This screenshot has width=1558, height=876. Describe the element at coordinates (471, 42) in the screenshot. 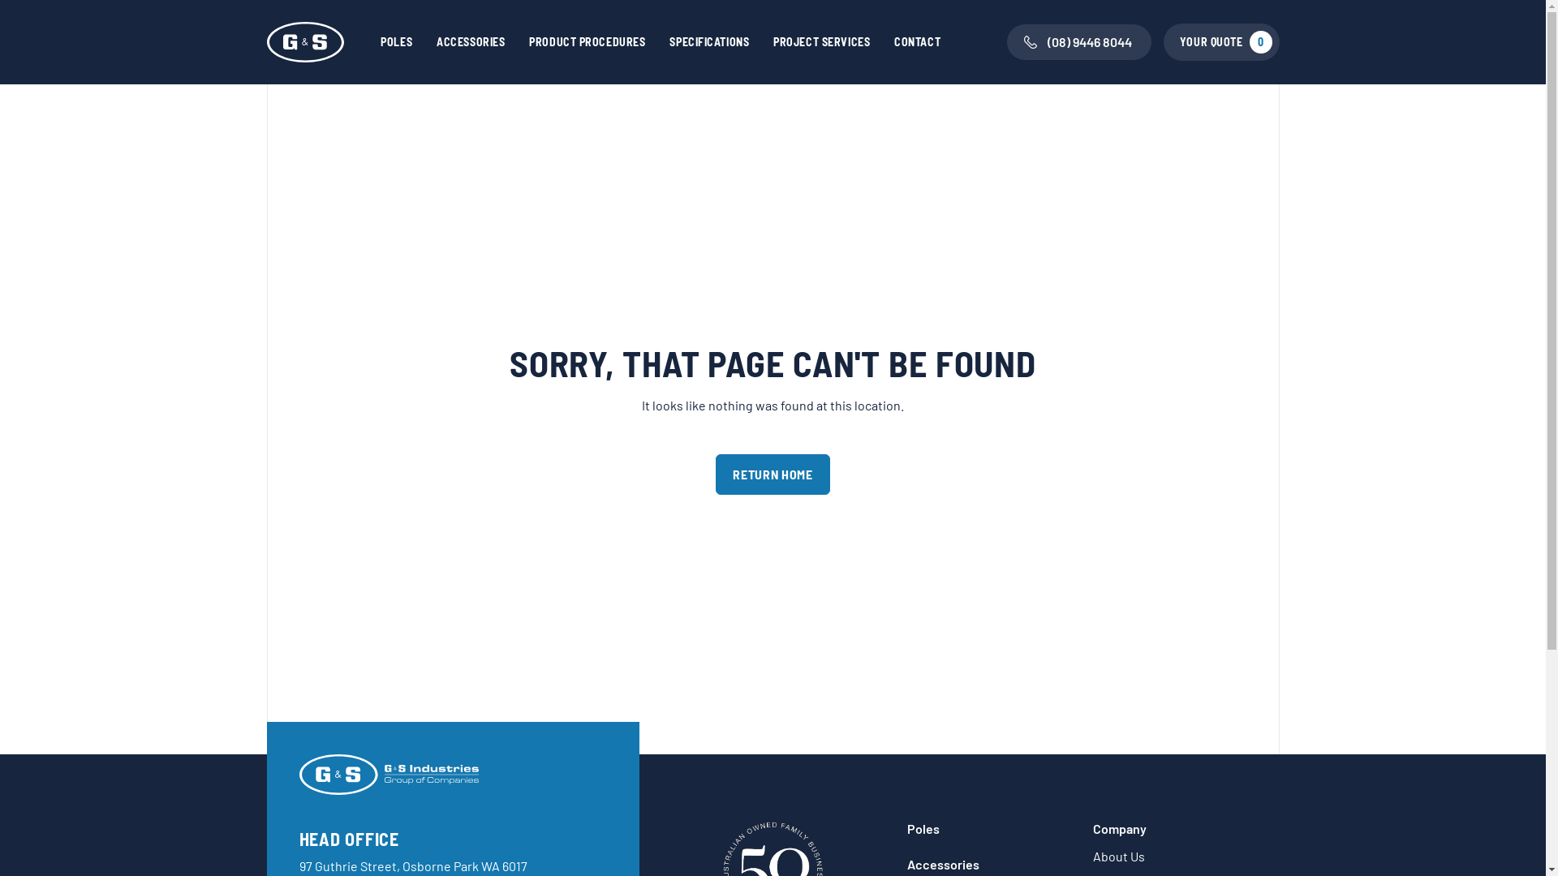

I see `ACCESSORIES` at that location.